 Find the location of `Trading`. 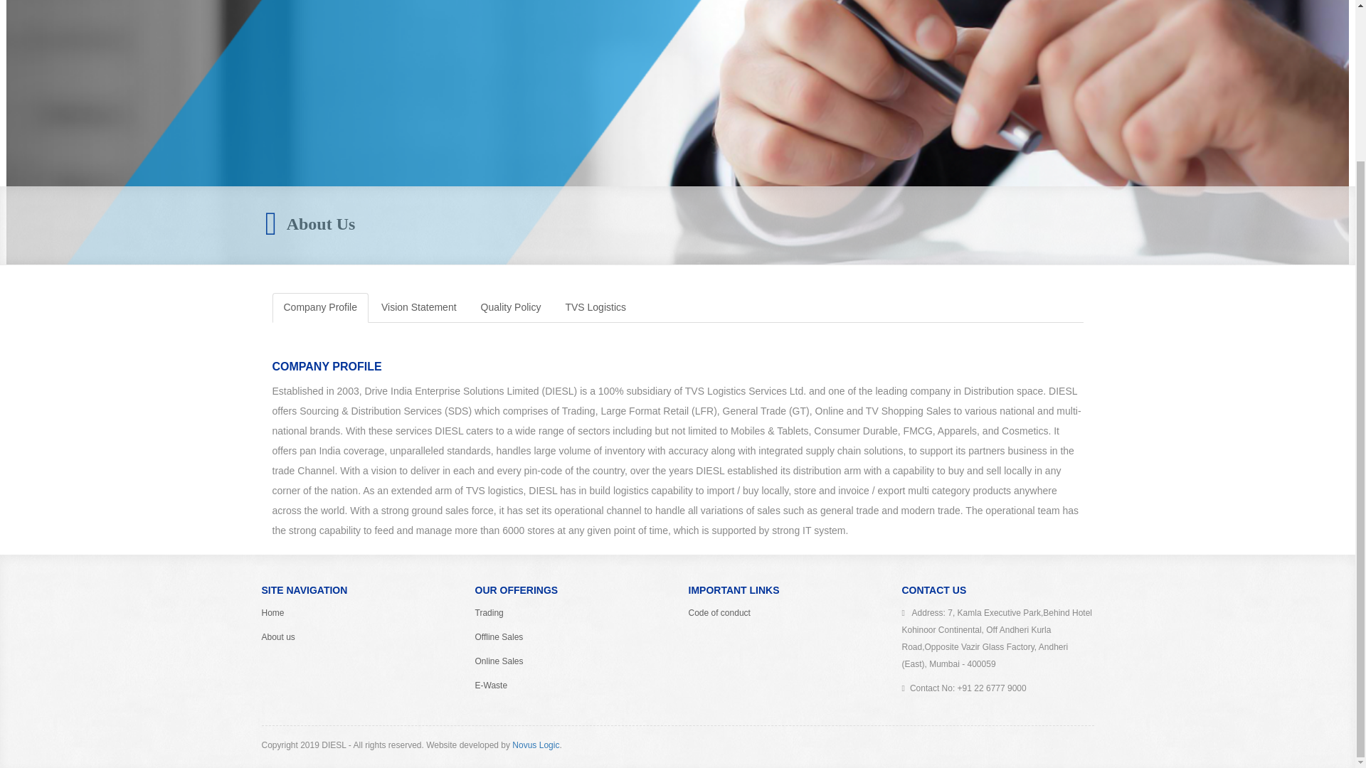

Trading is located at coordinates (489, 613).